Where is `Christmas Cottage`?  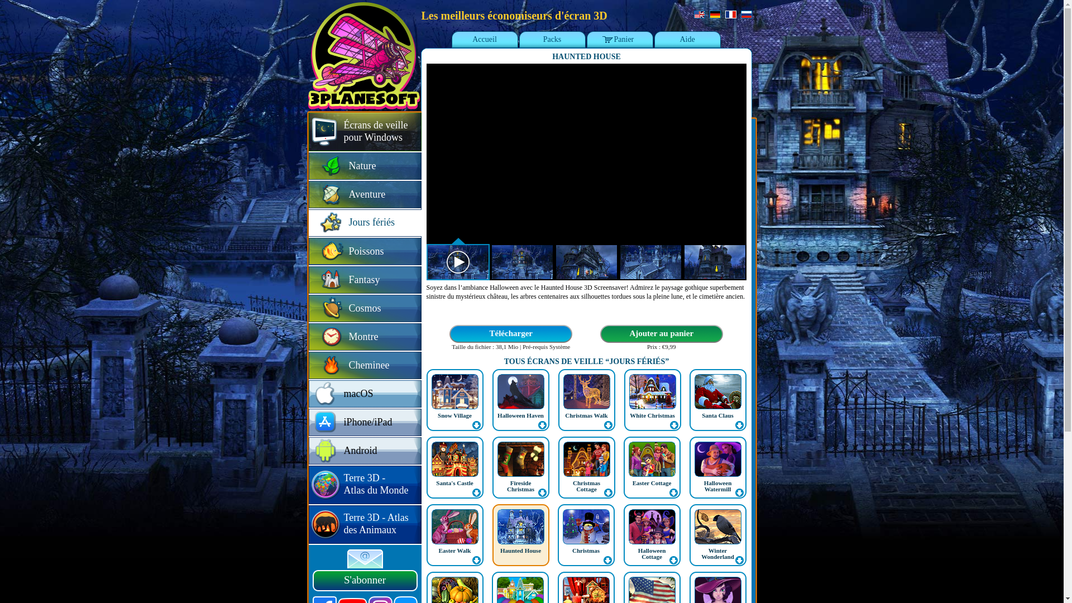 Christmas Cottage is located at coordinates (587, 467).